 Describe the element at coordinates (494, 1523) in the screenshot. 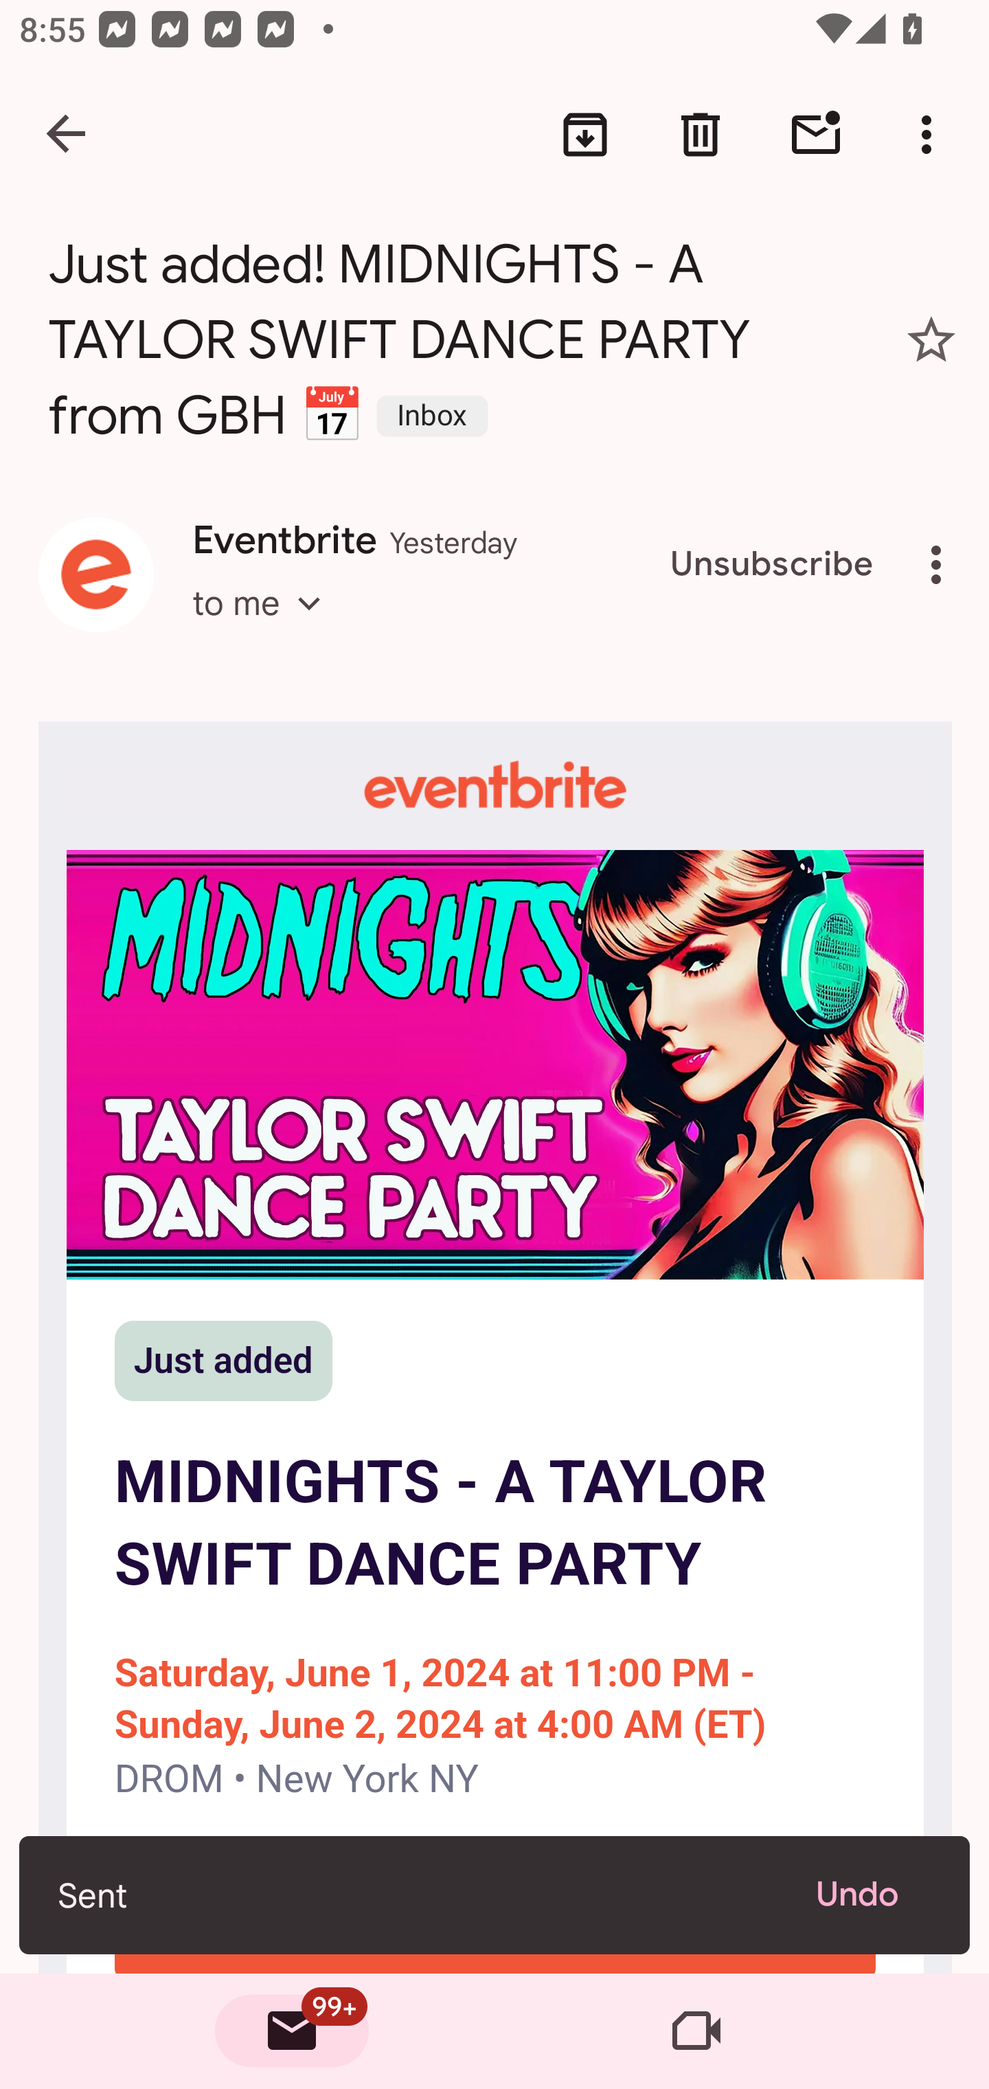

I see `MIDNIGHTS - A TAYLOR SWIFT DANCE PARTY` at that location.